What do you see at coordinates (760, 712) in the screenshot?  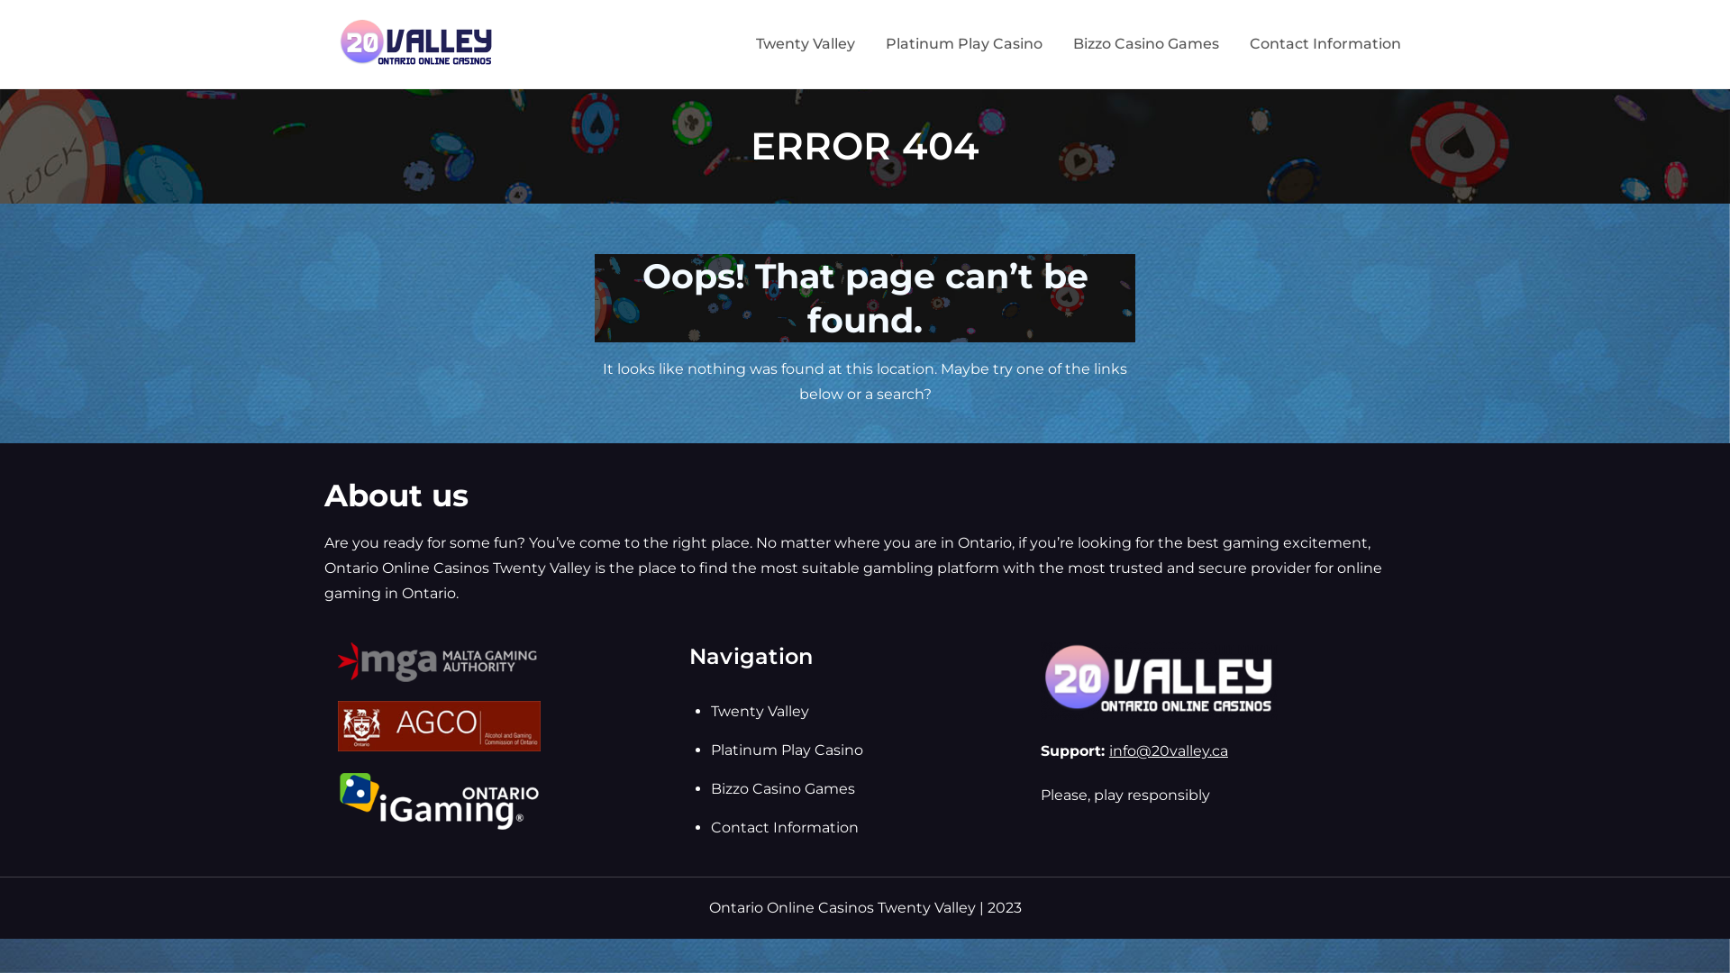 I see `Twenty Valley` at bounding box center [760, 712].